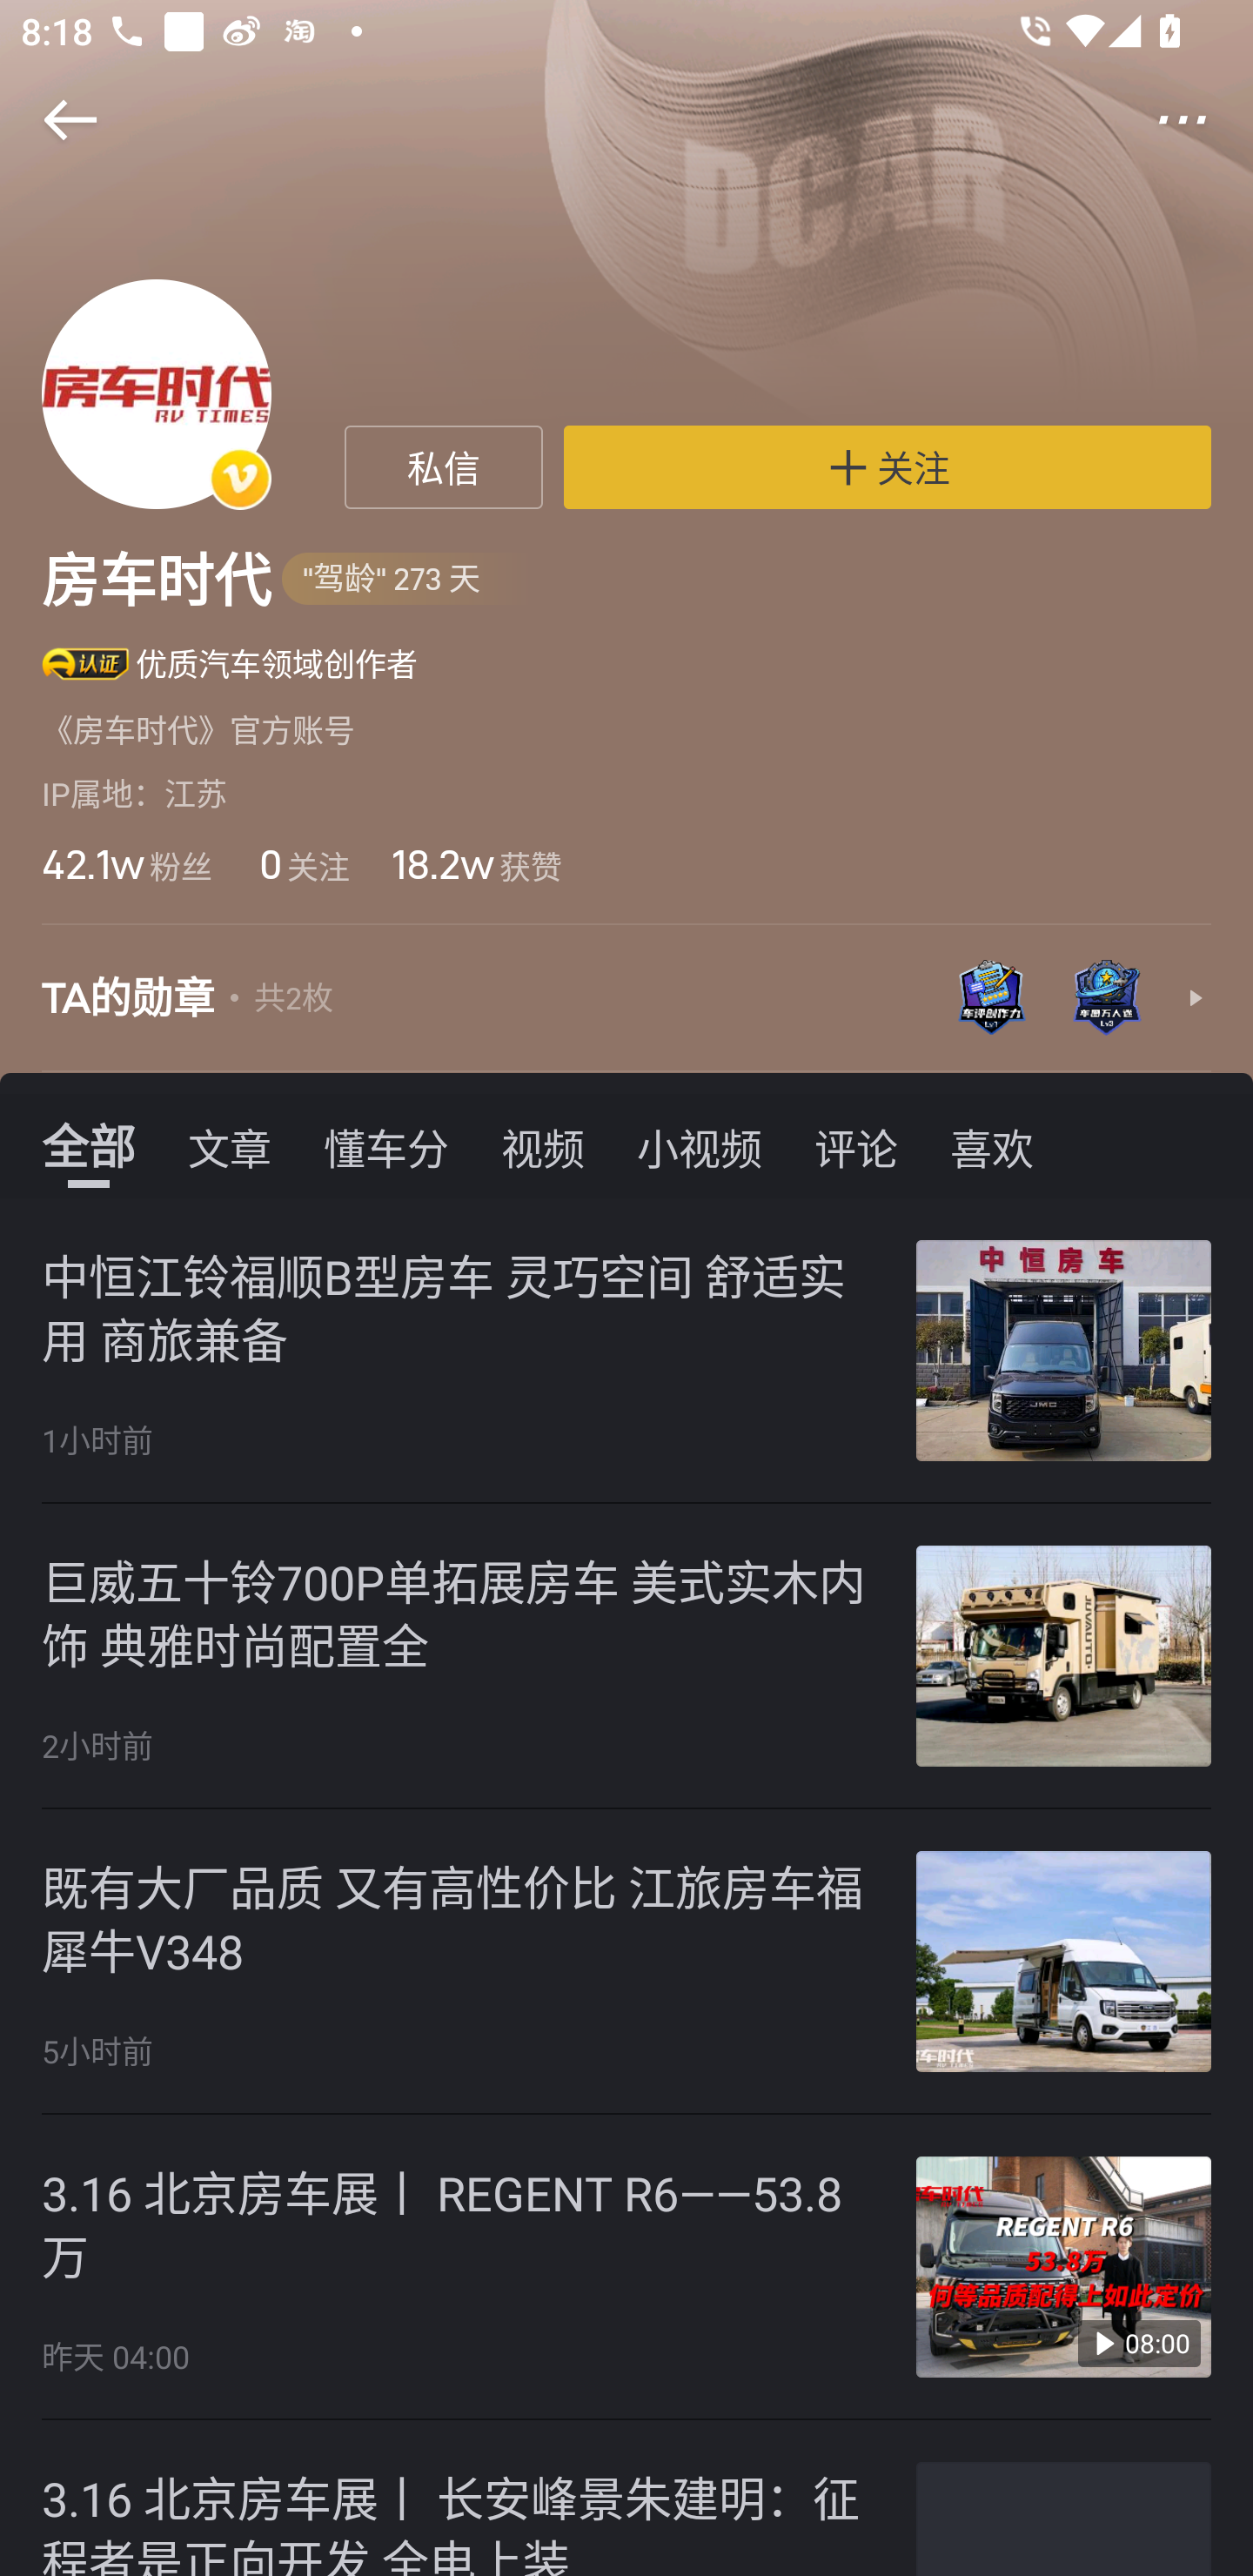  I want to click on 喜欢, so click(992, 1146).